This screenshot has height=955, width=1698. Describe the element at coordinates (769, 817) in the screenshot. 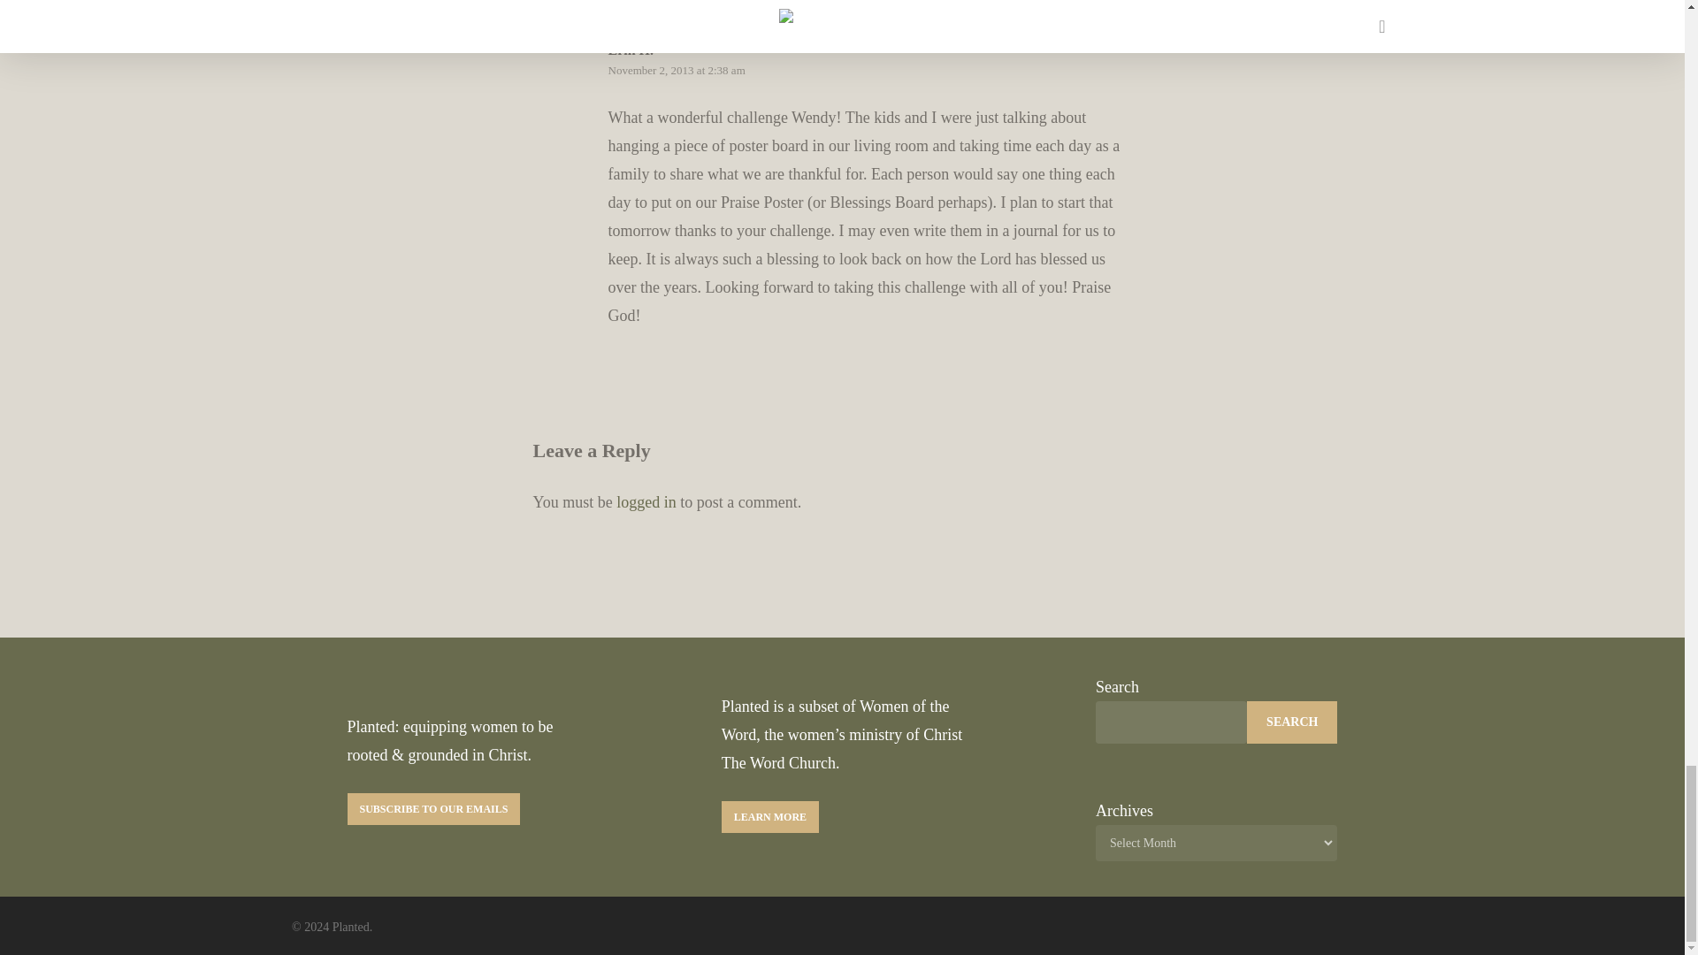

I see `LEARN MORE` at that location.